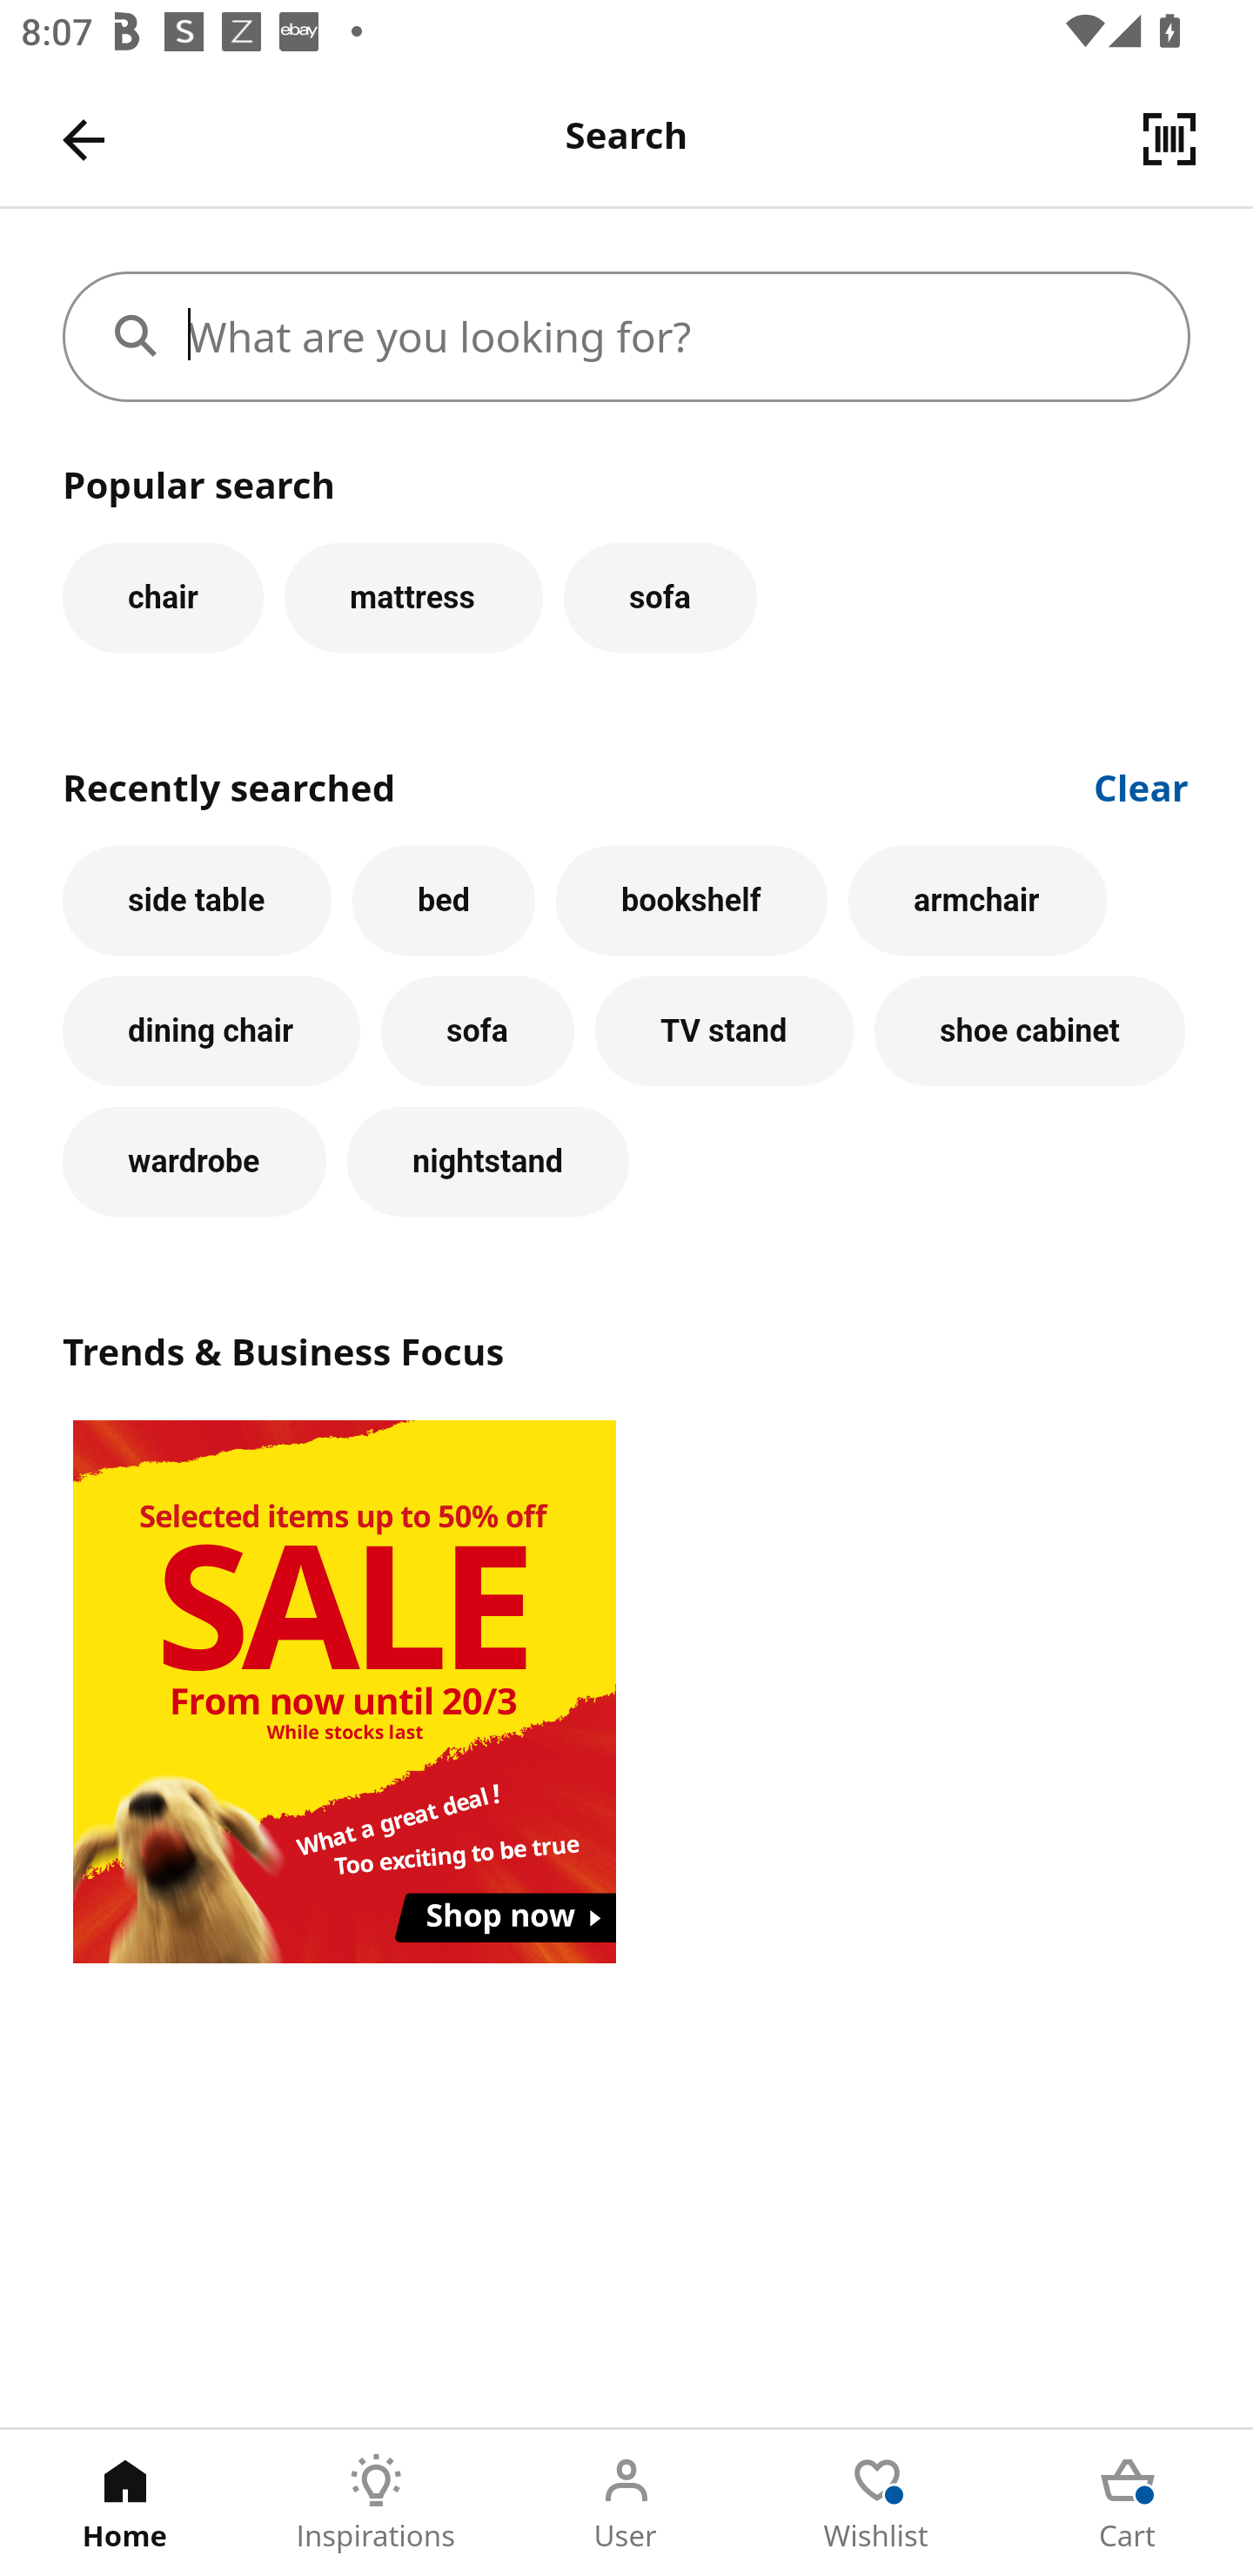 This screenshot has width=1253, height=2576. Describe the element at coordinates (412, 597) in the screenshot. I see `mattress` at that location.